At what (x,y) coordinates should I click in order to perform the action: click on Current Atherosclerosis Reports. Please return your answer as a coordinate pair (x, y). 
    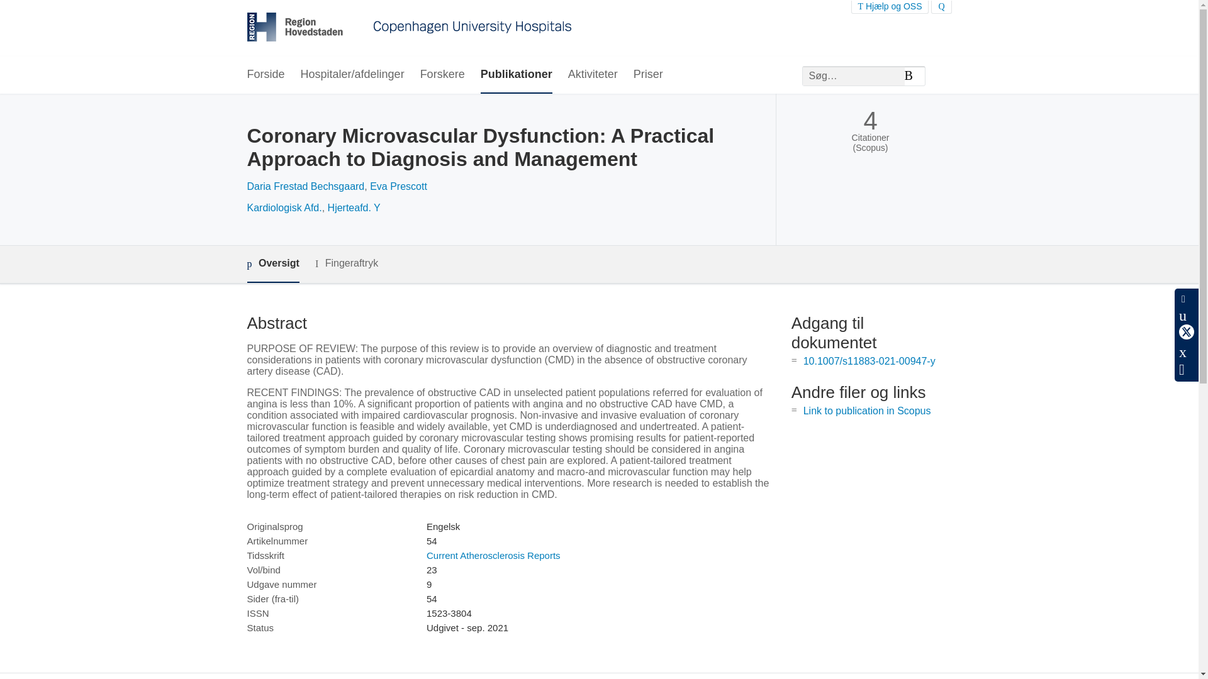
    Looking at the image, I should click on (493, 555).